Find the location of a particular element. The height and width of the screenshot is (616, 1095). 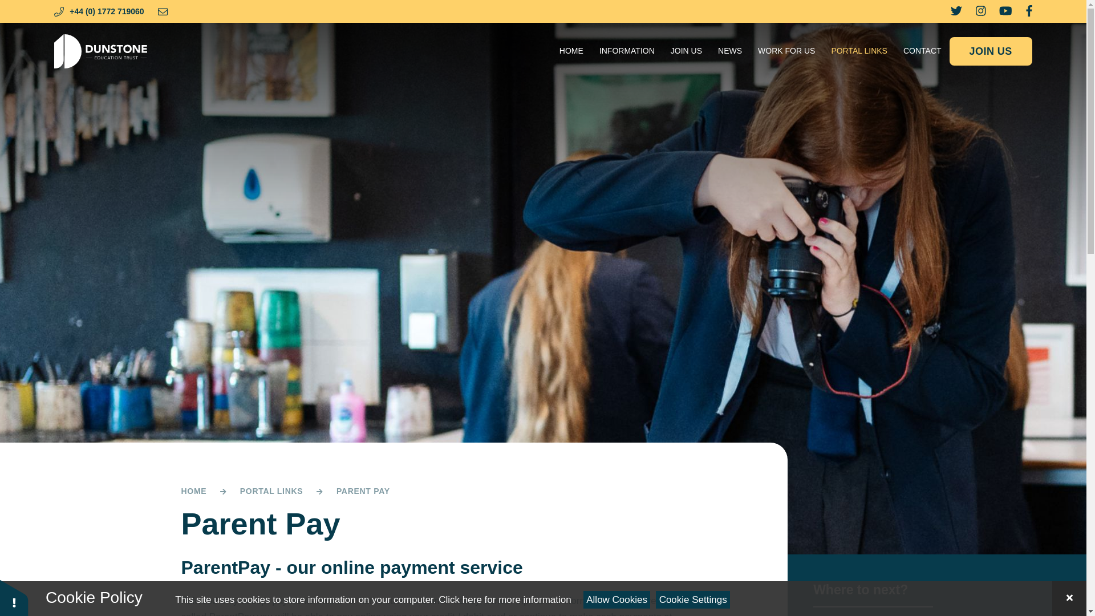

JOIN US is located at coordinates (991, 51).